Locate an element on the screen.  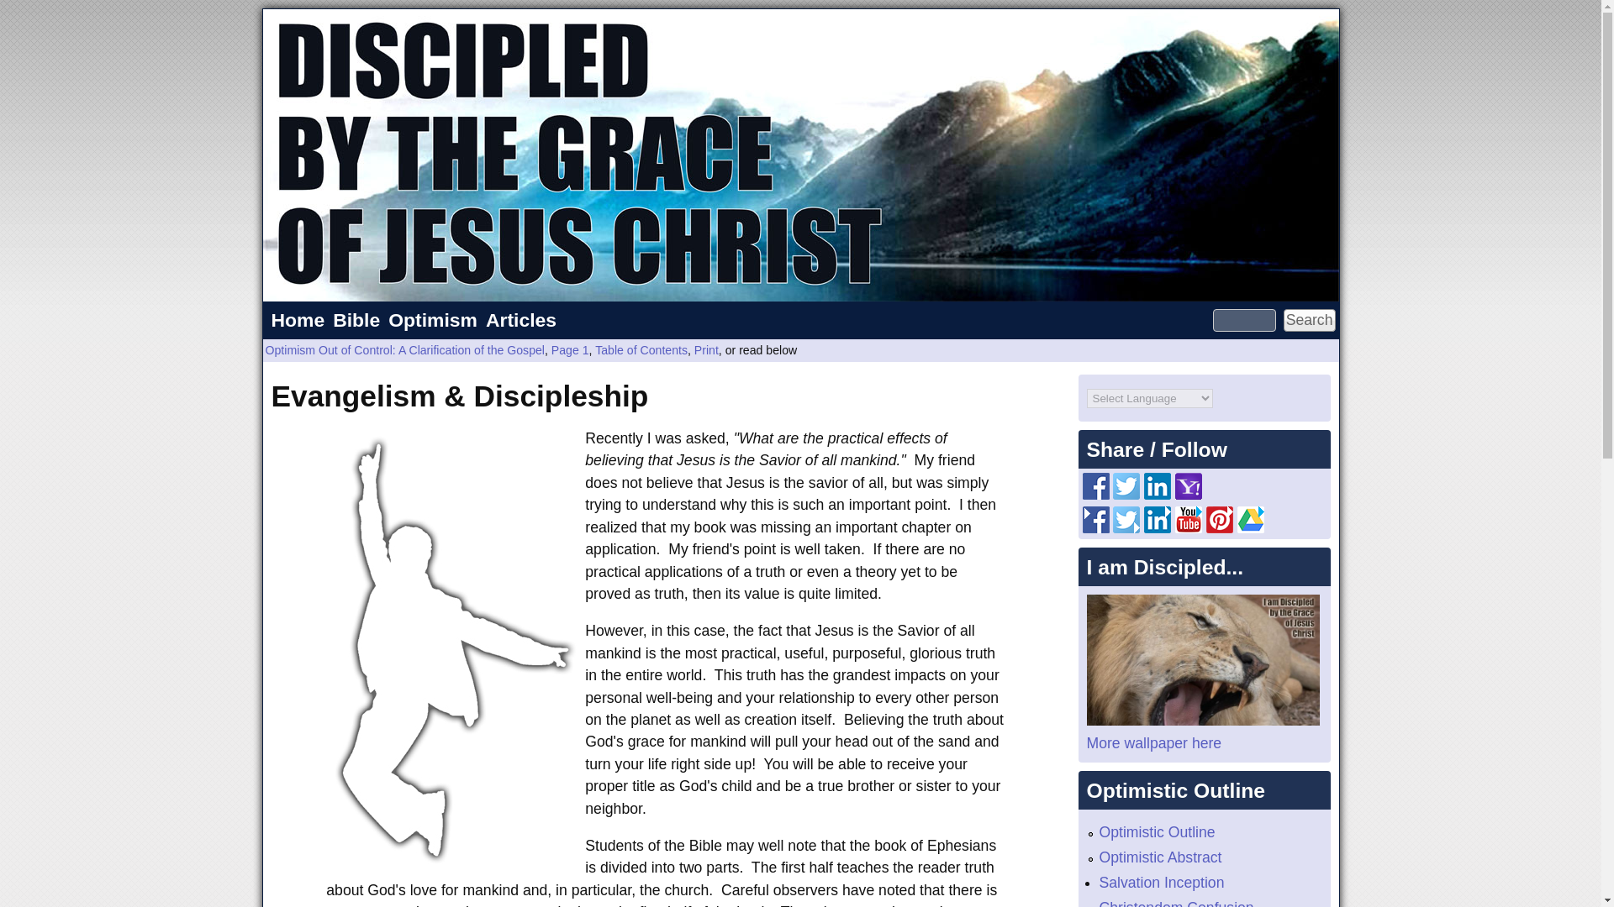
Visit My Facebook is located at coordinates (1096, 527).